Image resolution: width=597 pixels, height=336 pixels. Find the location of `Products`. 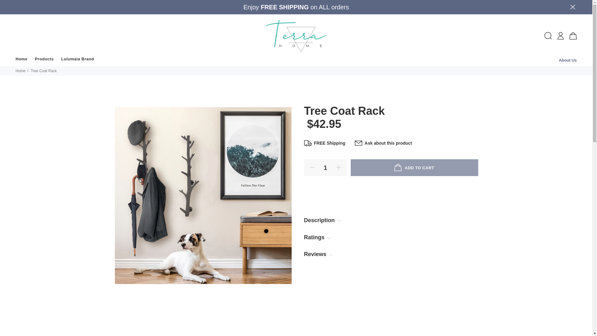

Products is located at coordinates (44, 60).